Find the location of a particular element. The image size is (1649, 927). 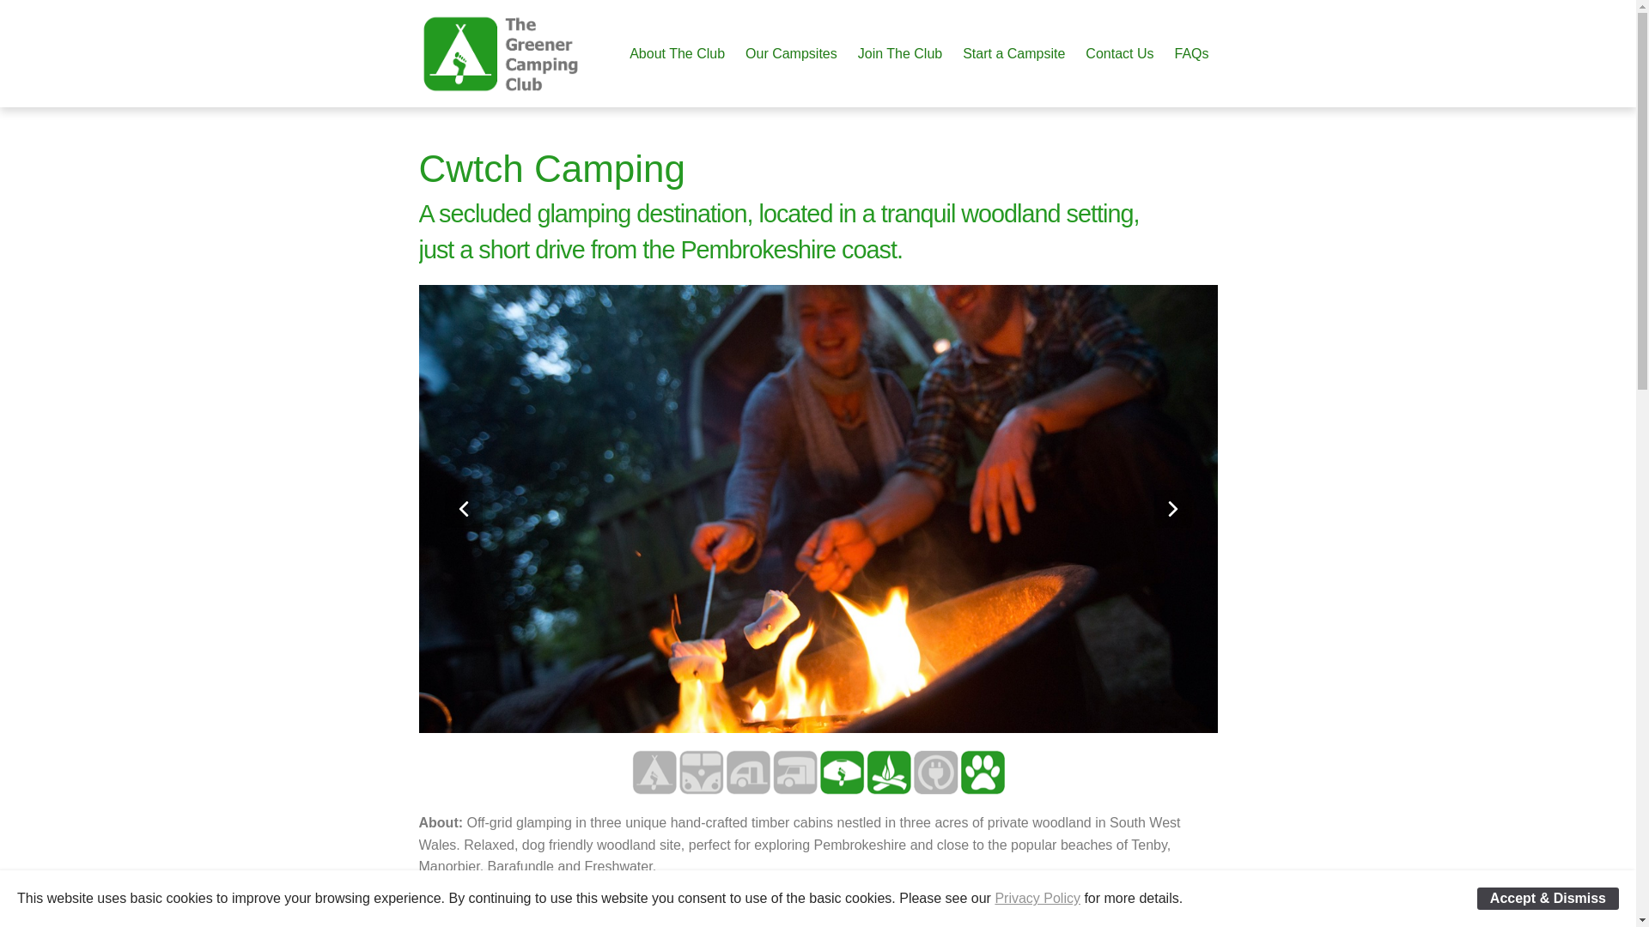

Our Campsites is located at coordinates (791, 53).